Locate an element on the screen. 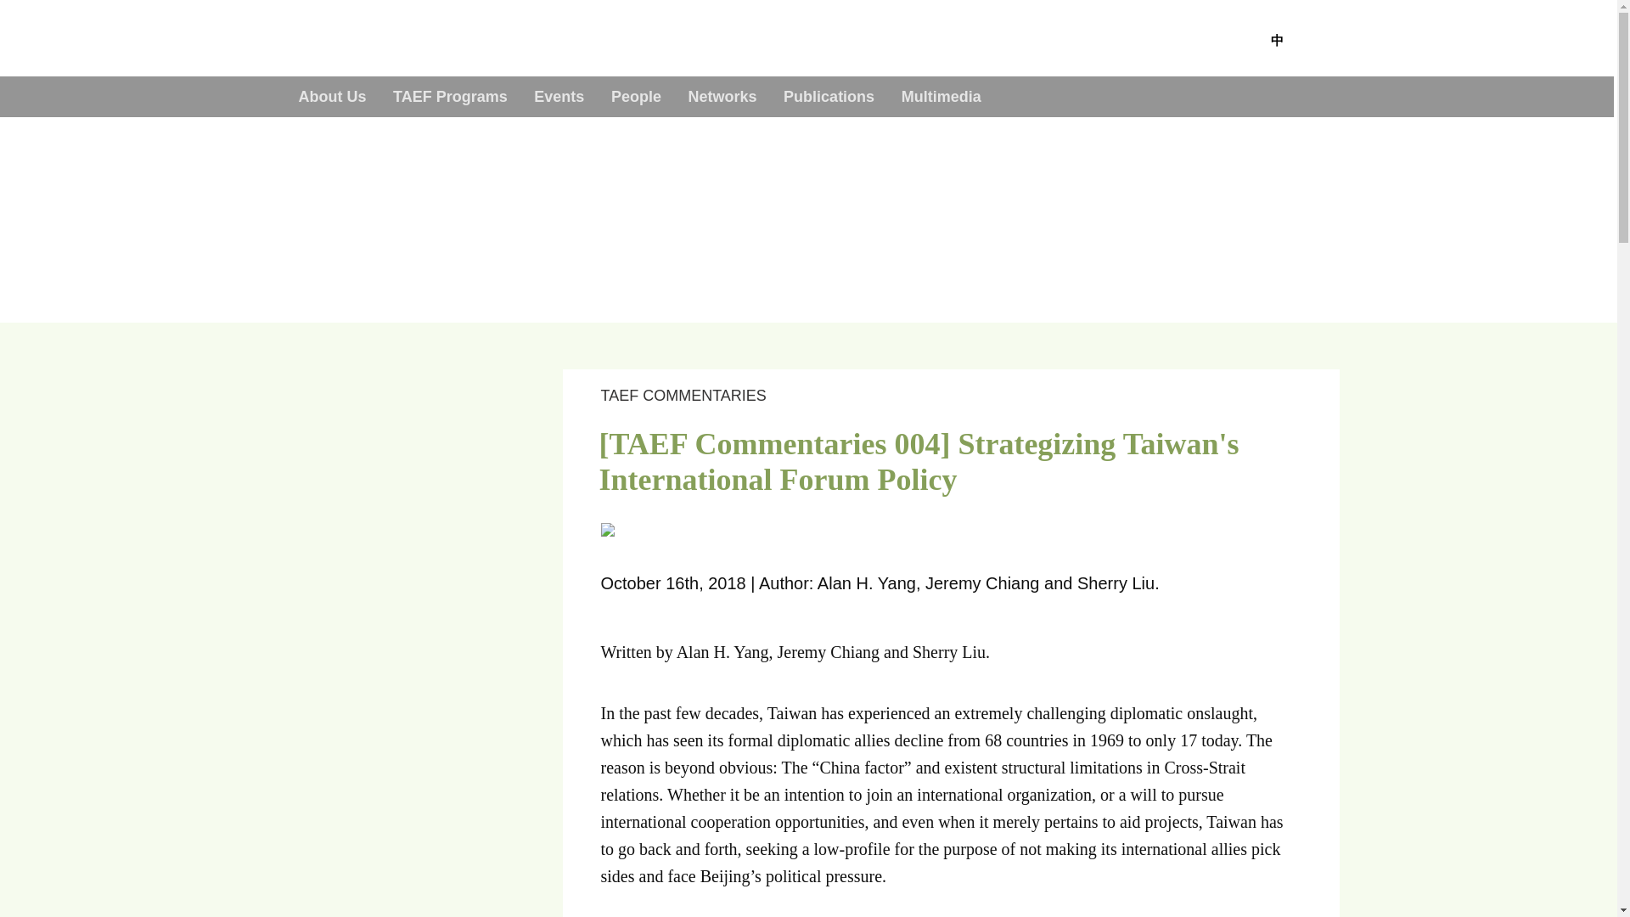  Multimedia is located at coordinates (941, 97).